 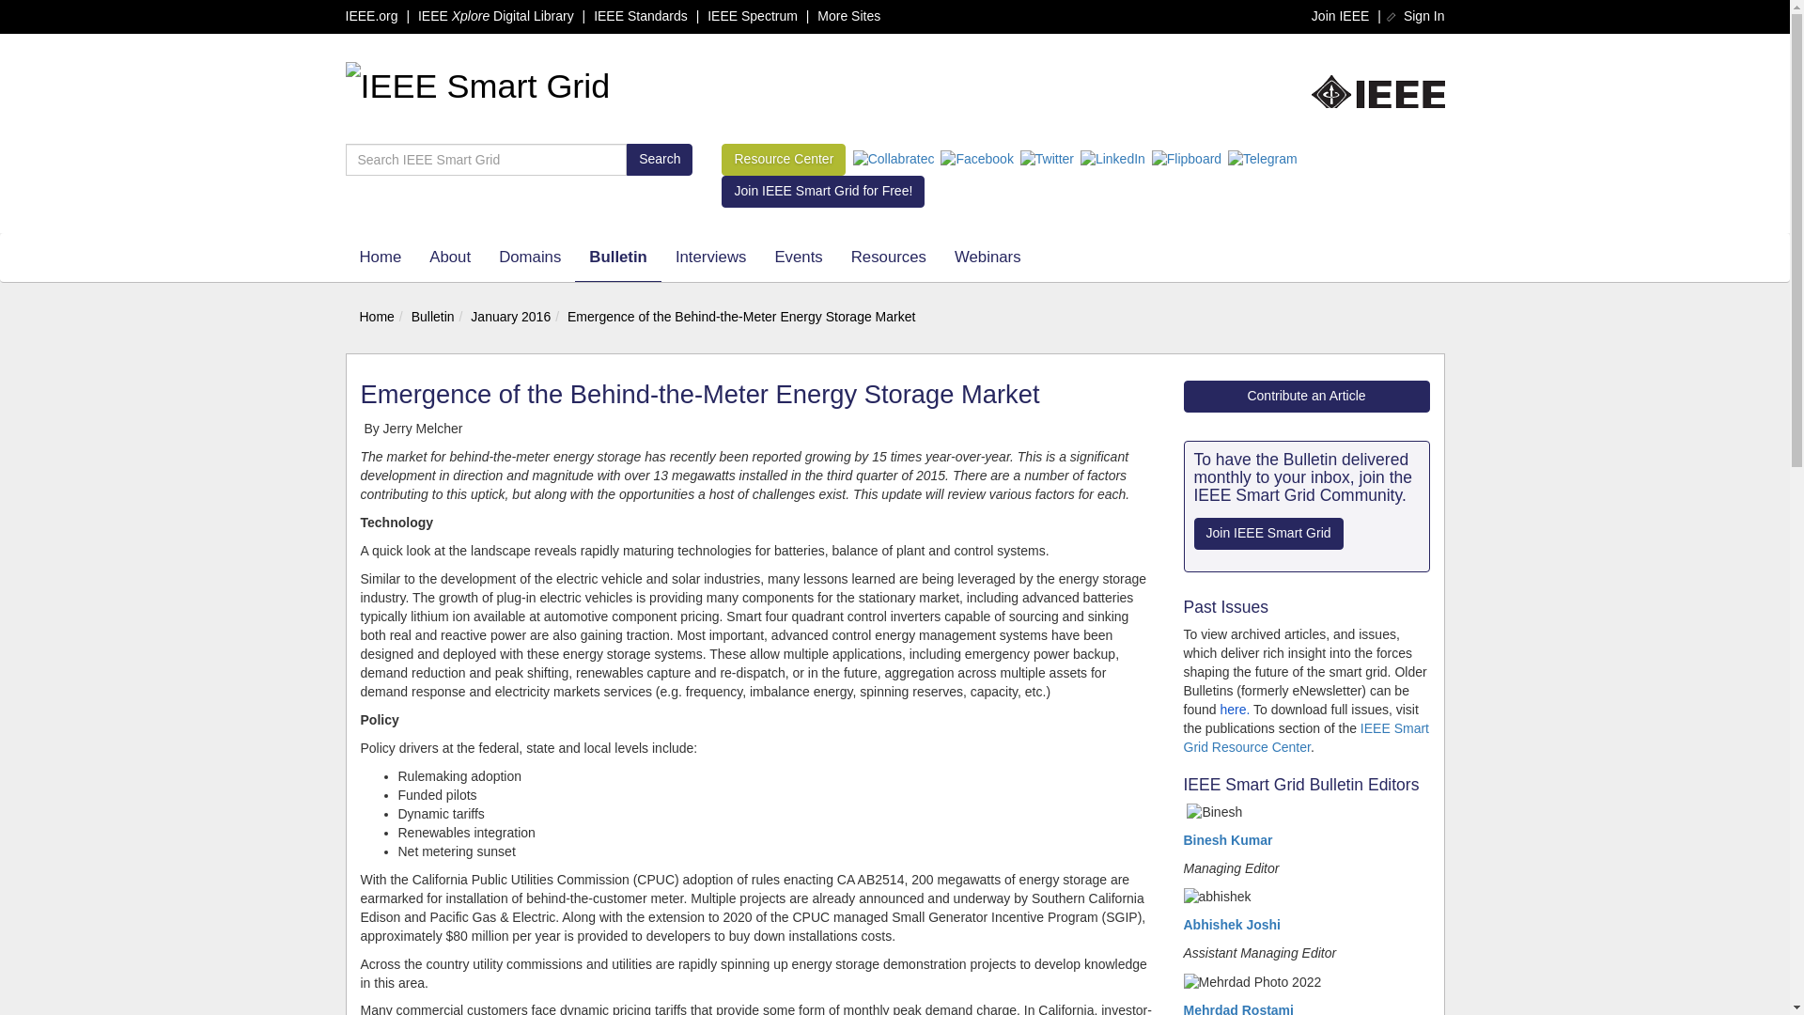 What do you see at coordinates (478, 94) in the screenshot?
I see `IEEE Smart Grid` at bounding box center [478, 94].